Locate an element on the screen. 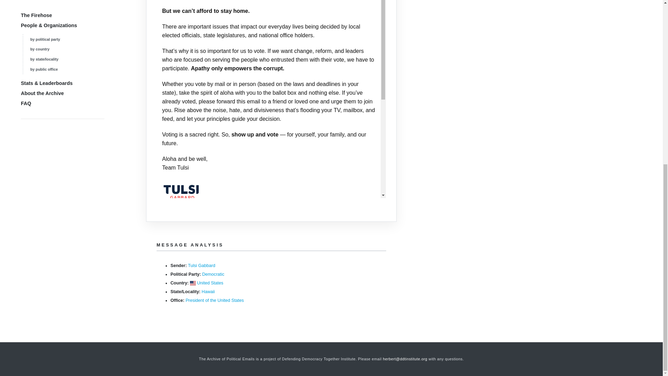 This screenshot has width=668, height=376. Democratic is located at coordinates (213, 274).